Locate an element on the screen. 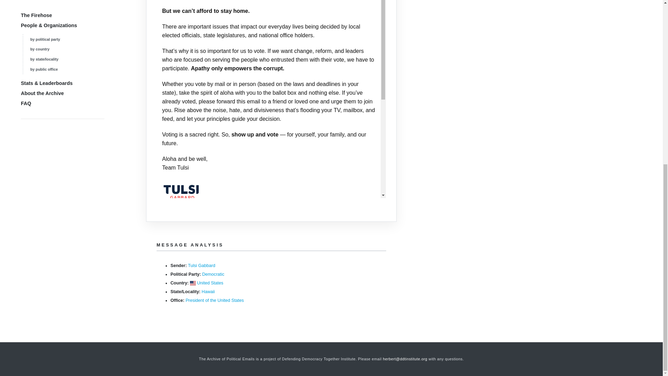 This screenshot has width=668, height=376. Democratic is located at coordinates (213, 274).